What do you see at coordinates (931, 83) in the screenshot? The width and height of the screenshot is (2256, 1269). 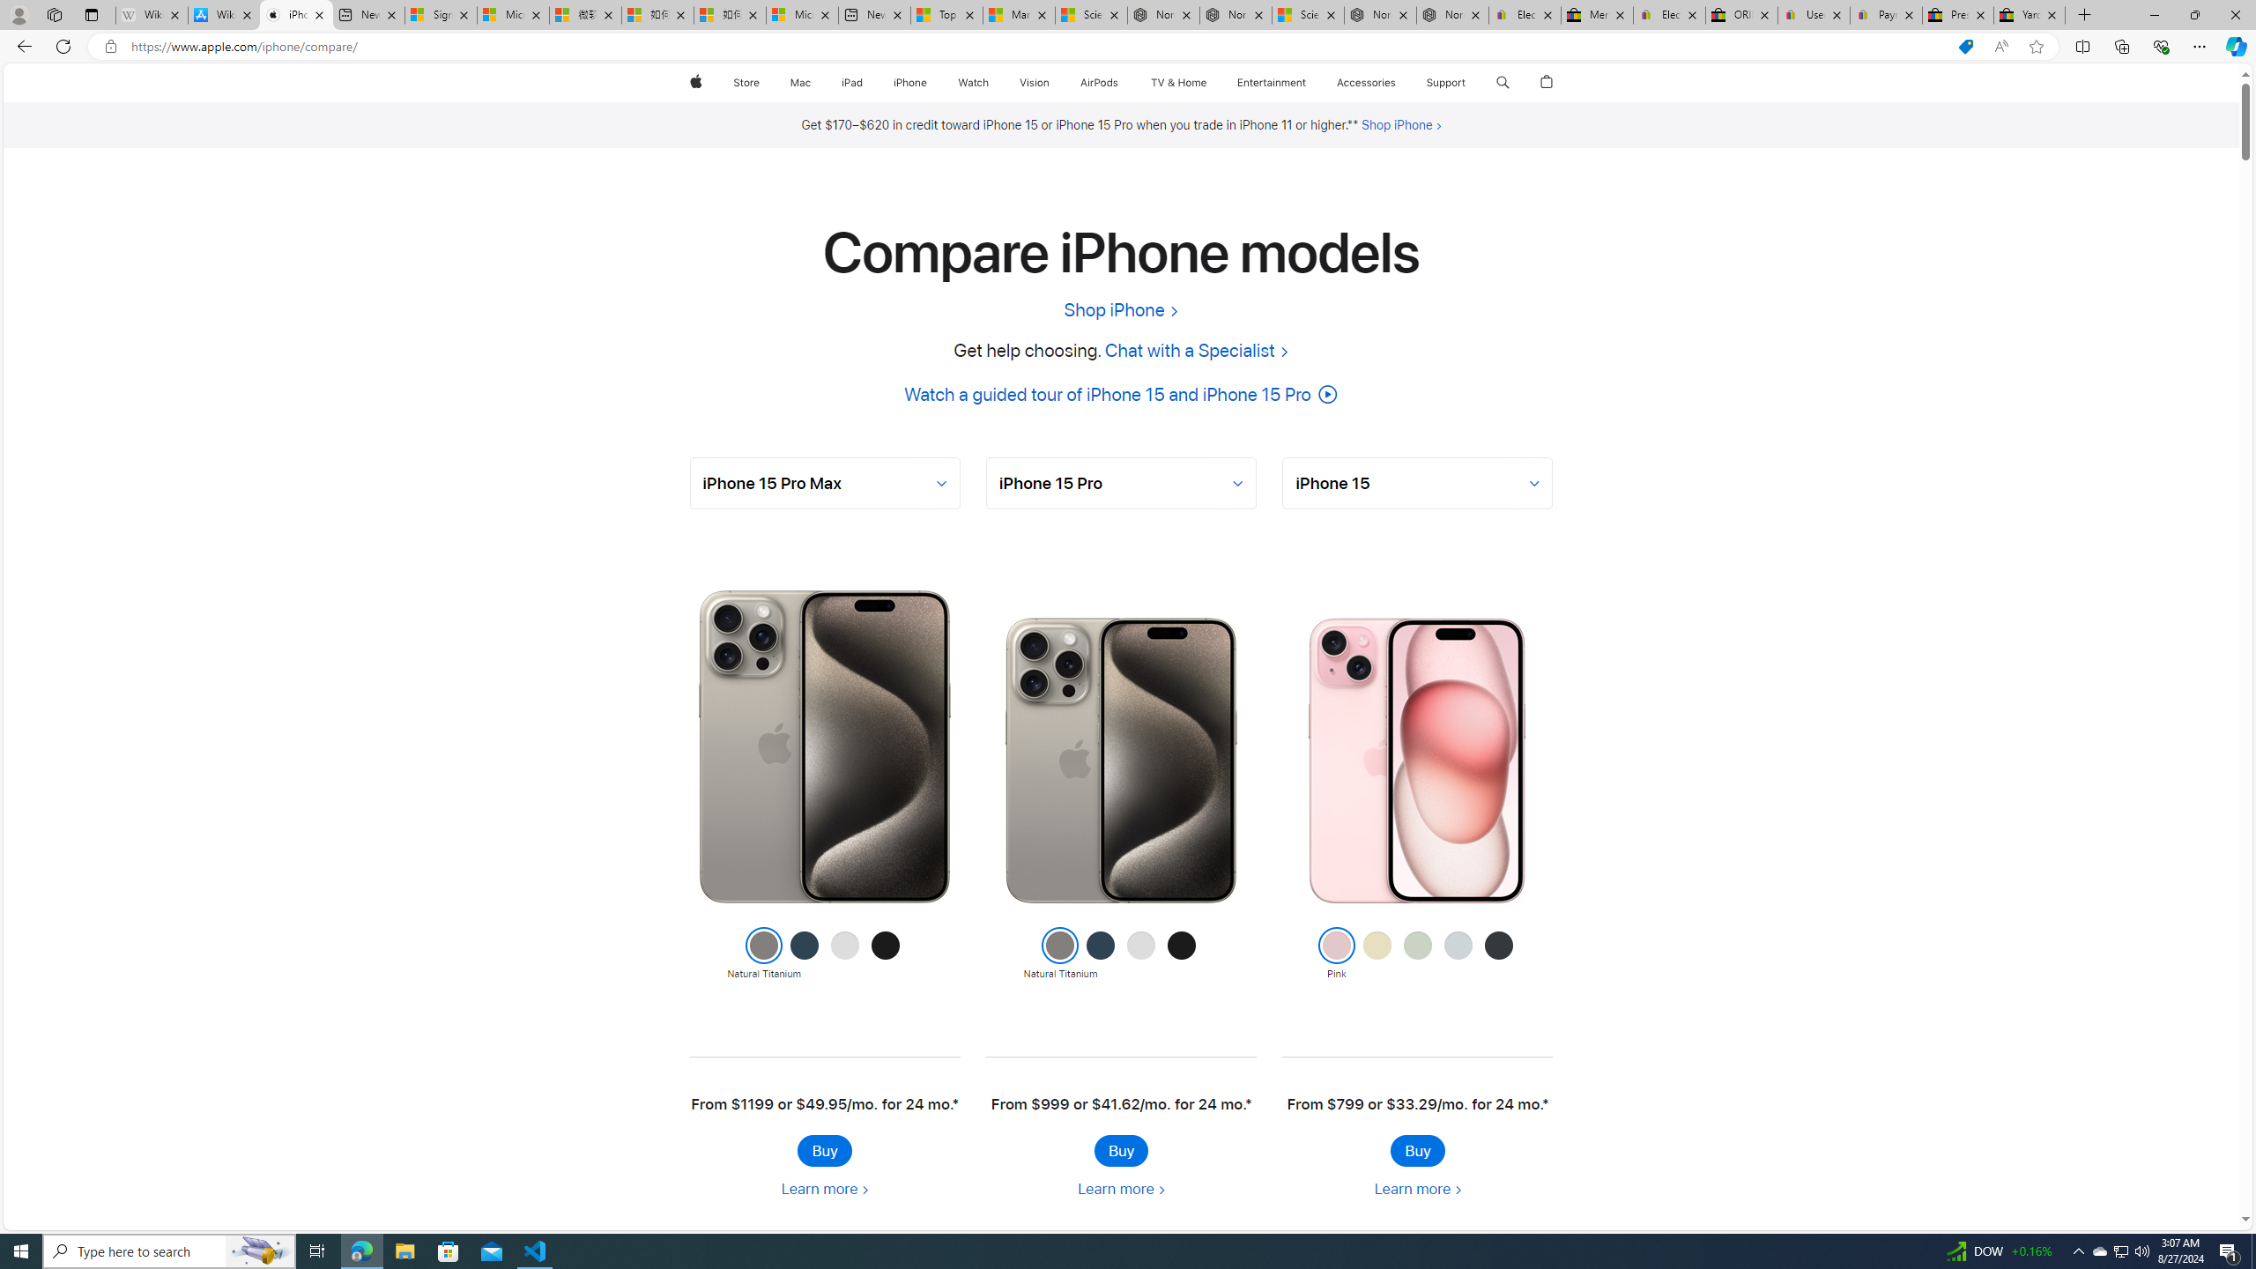 I see `iPhone menu` at bounding box center [931, 83].